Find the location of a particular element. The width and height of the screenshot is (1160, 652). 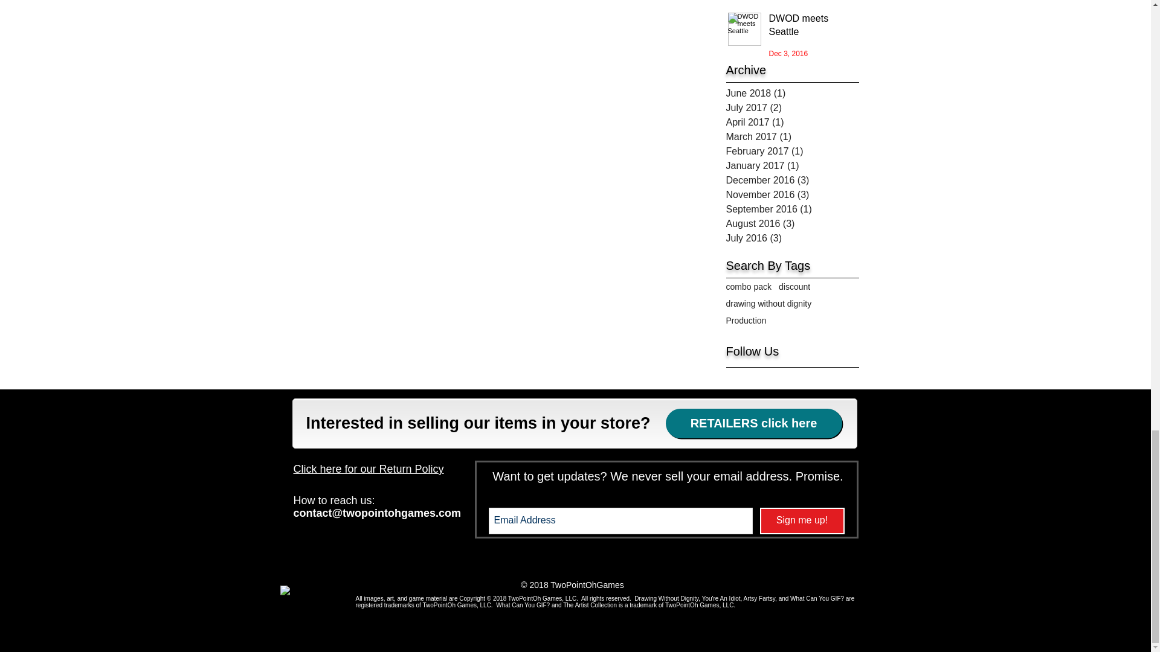

combo pack is located at coordinates (748, 286).